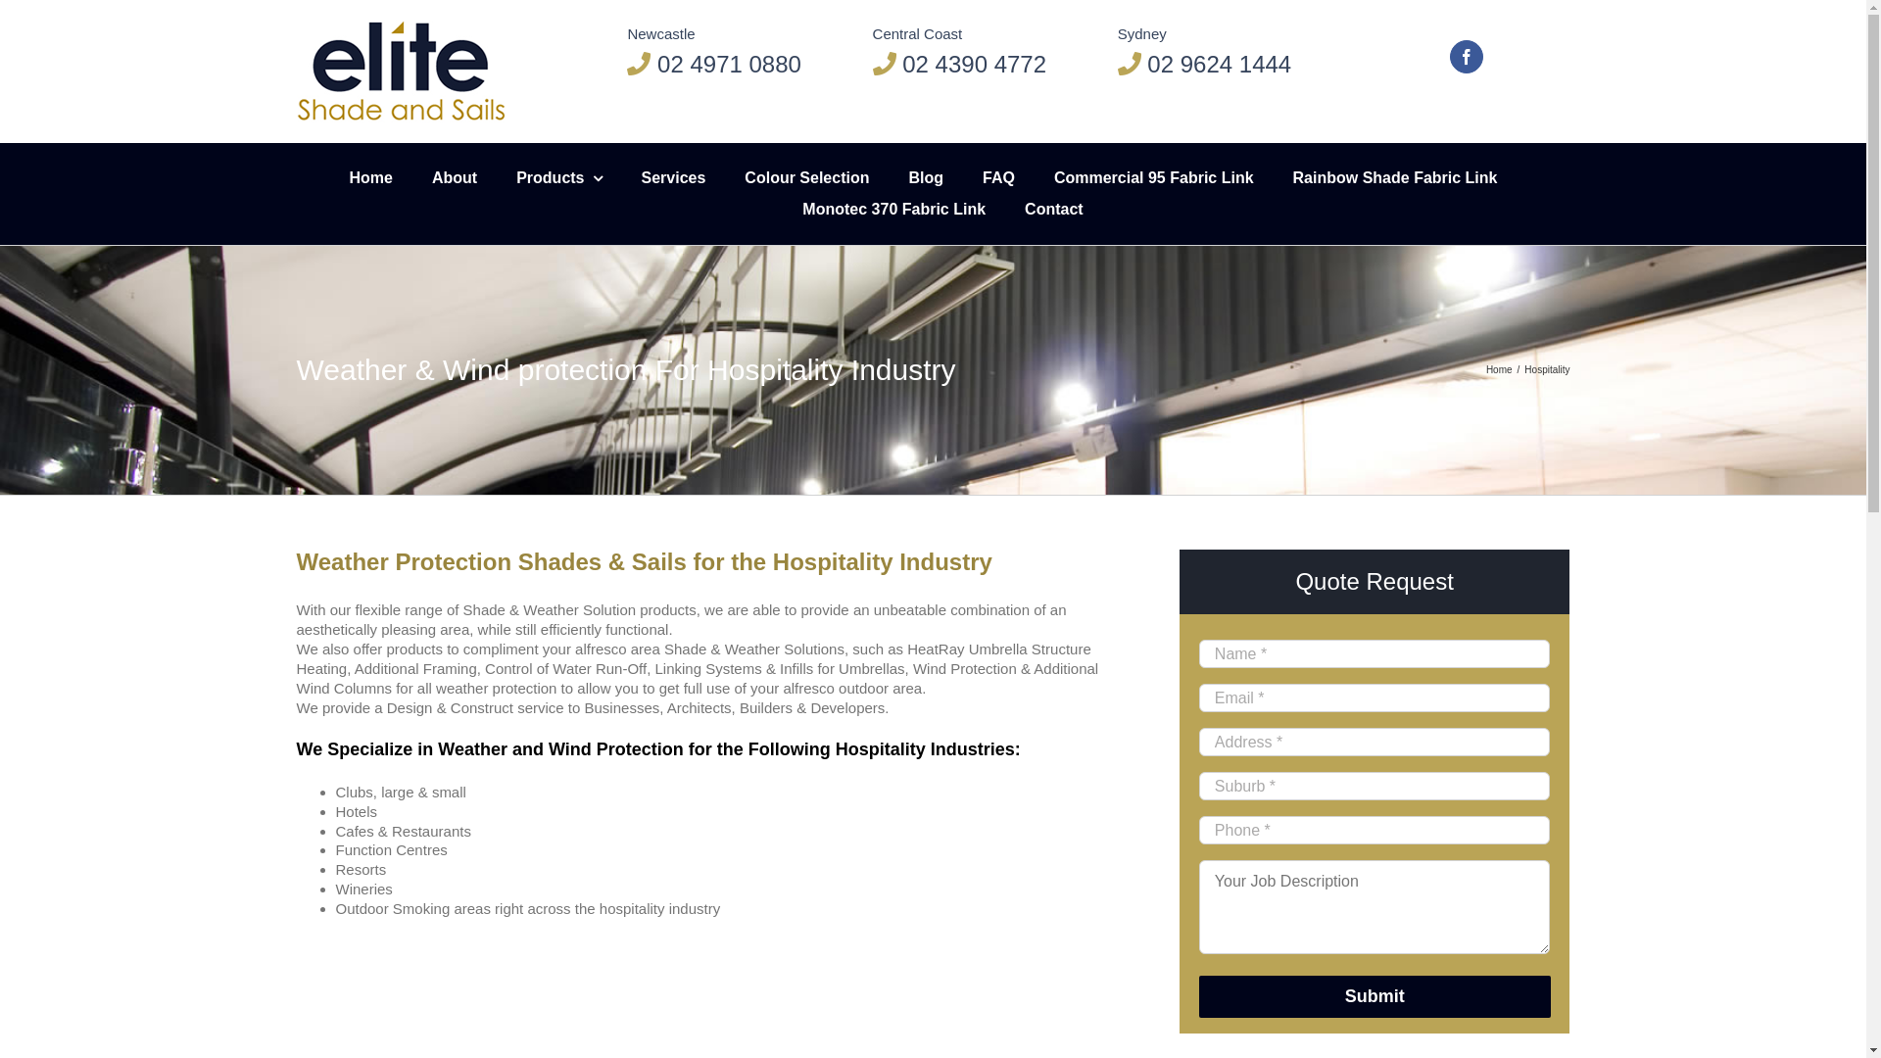  I want to click on Facebook, so click(1467, 57).